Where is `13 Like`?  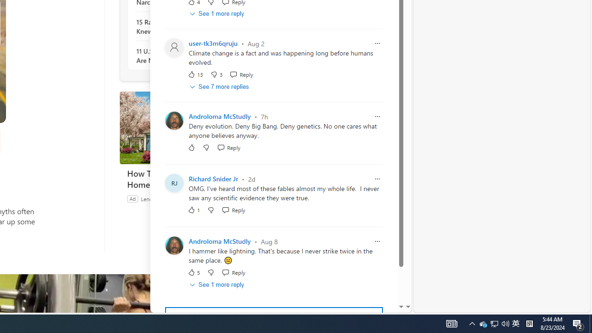 13 Like is located at coordinates (195, 75).